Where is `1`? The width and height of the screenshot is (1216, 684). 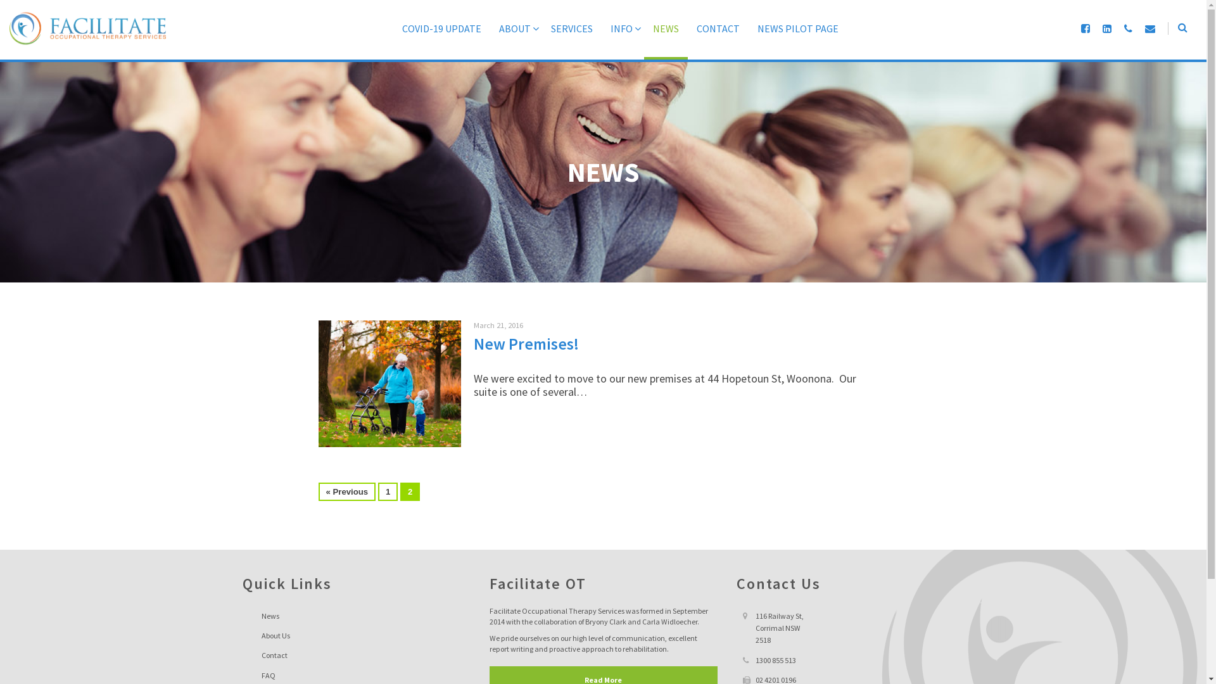
1 is located at coordinates (388, 491).